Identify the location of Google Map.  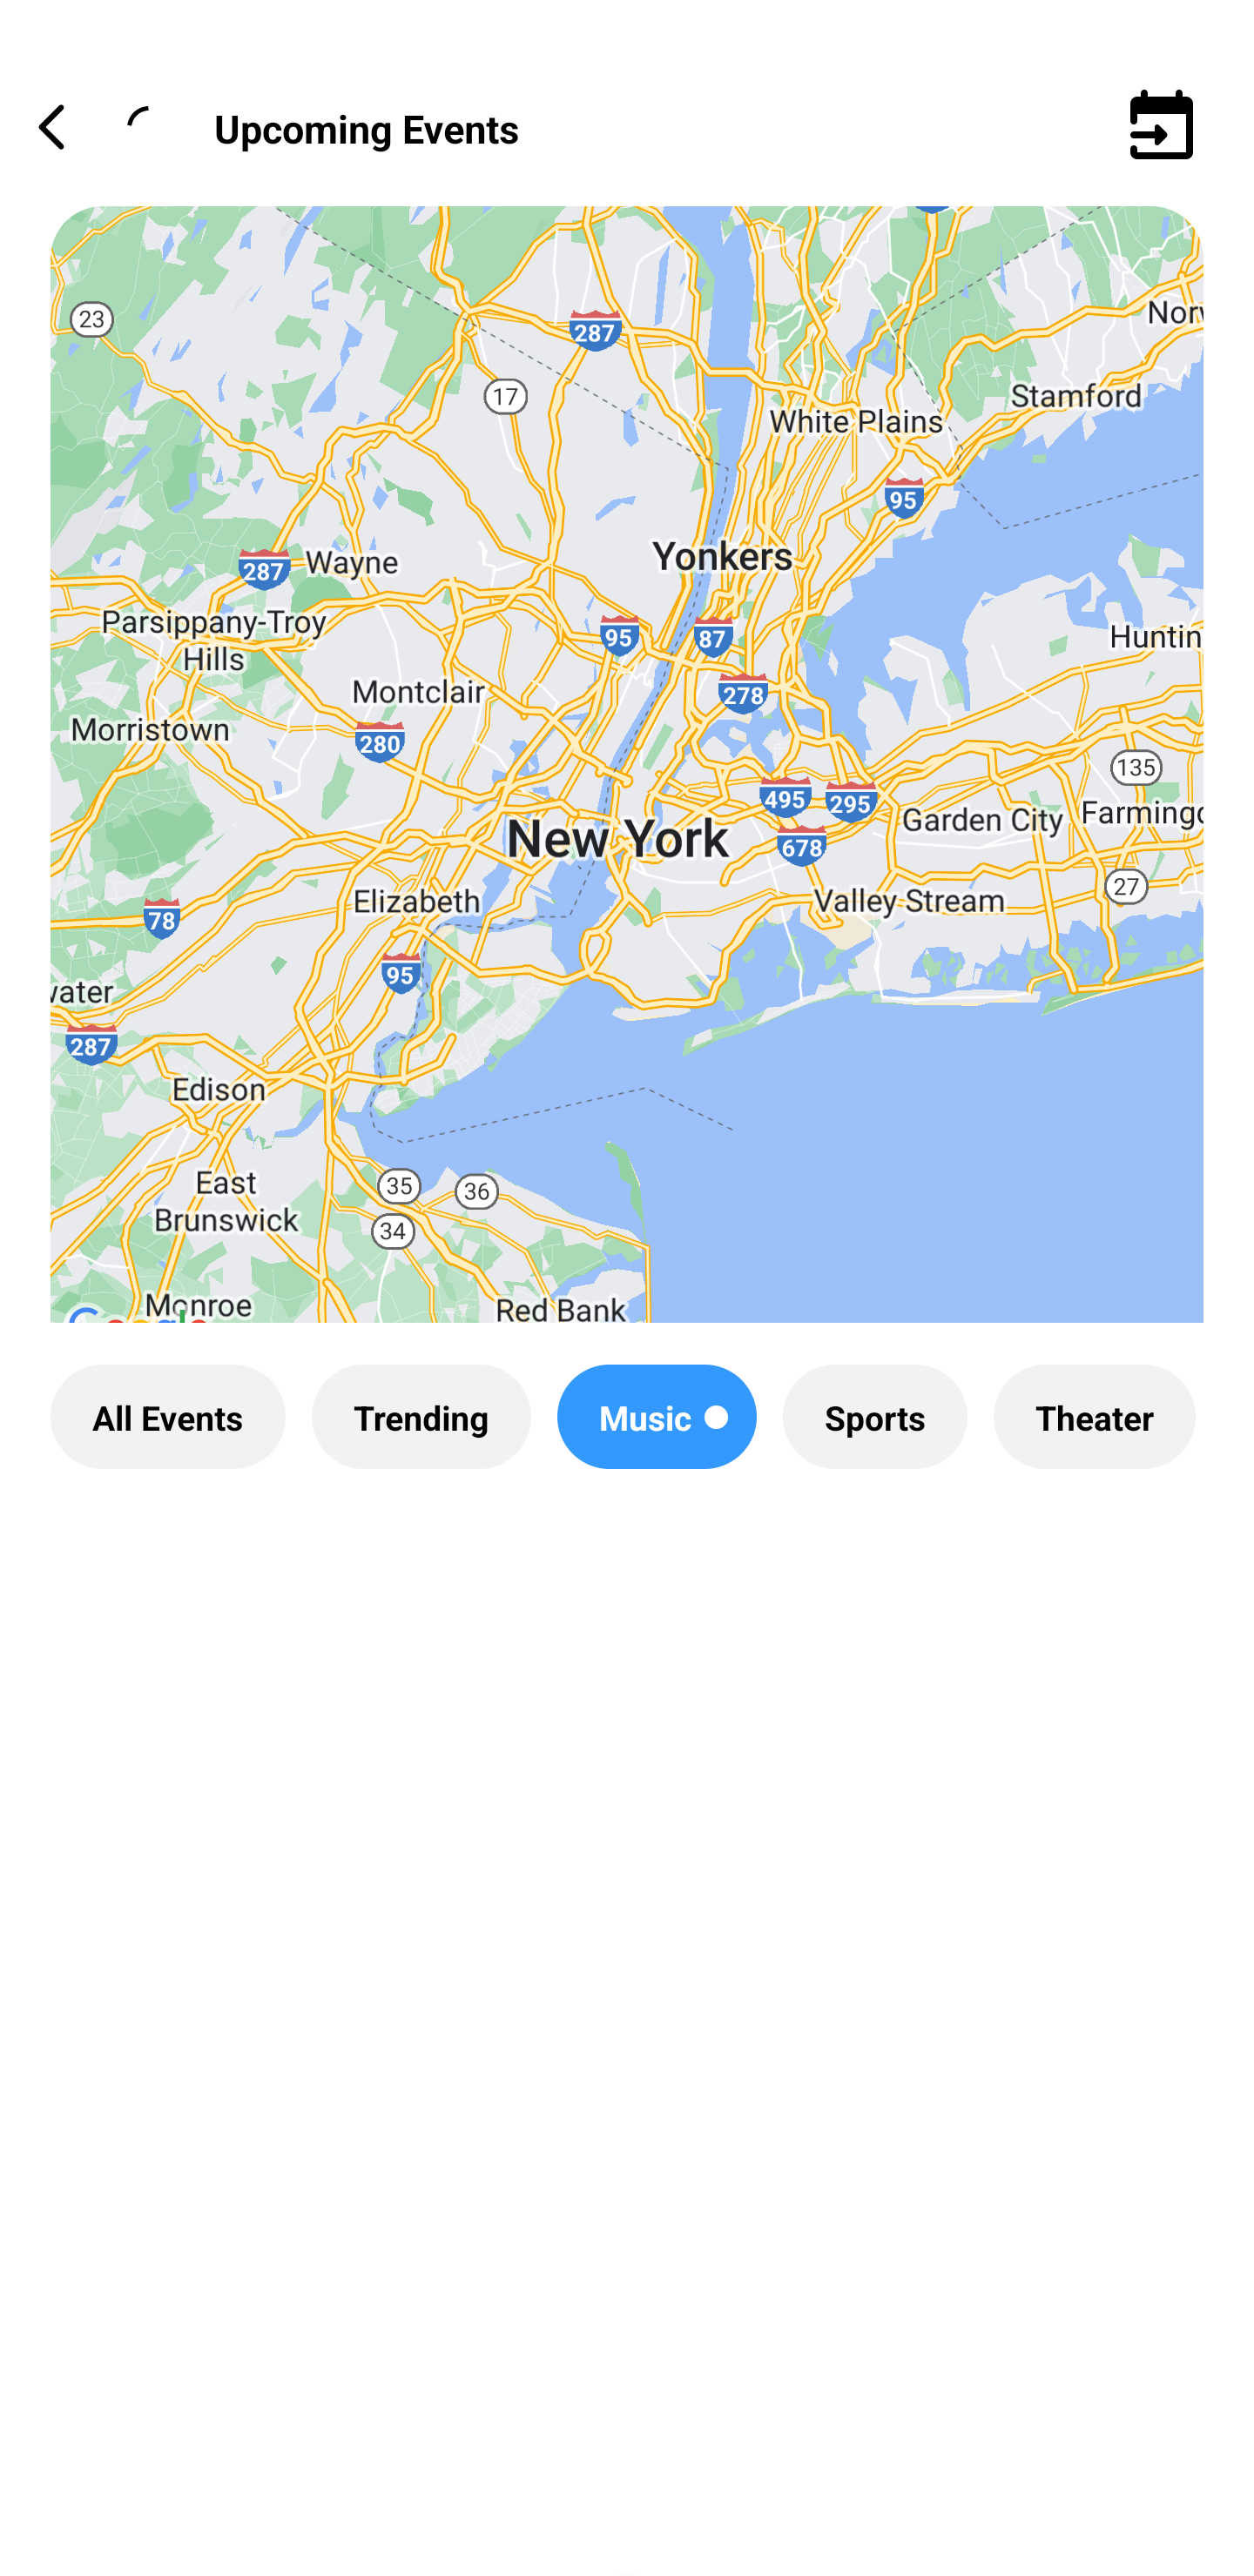
(627, 788).